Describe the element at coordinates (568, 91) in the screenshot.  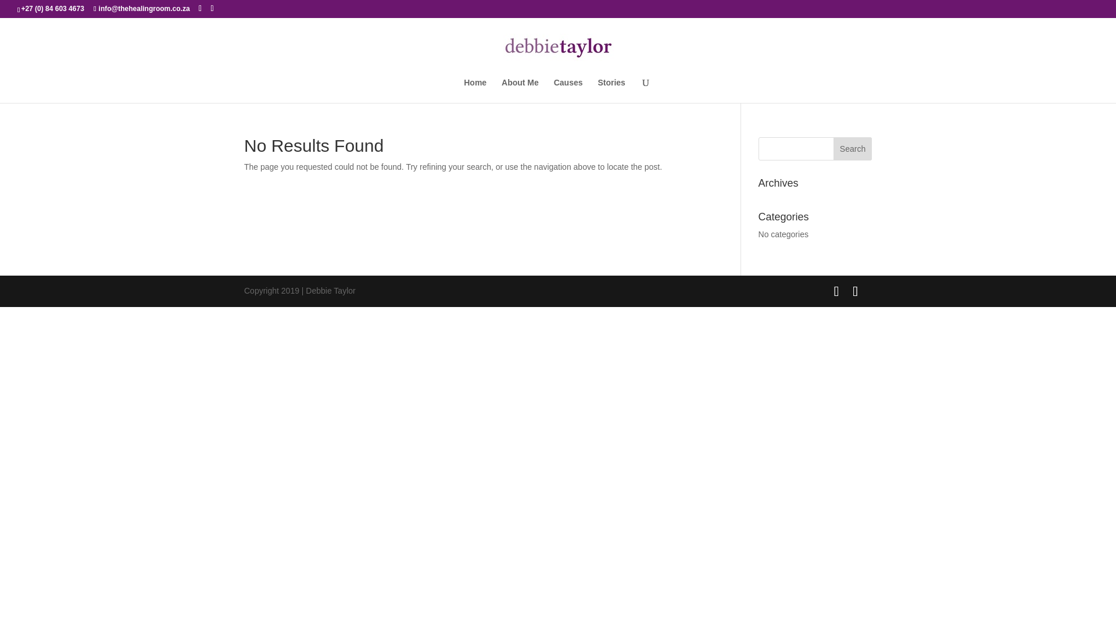
I see `Causes` at that location.